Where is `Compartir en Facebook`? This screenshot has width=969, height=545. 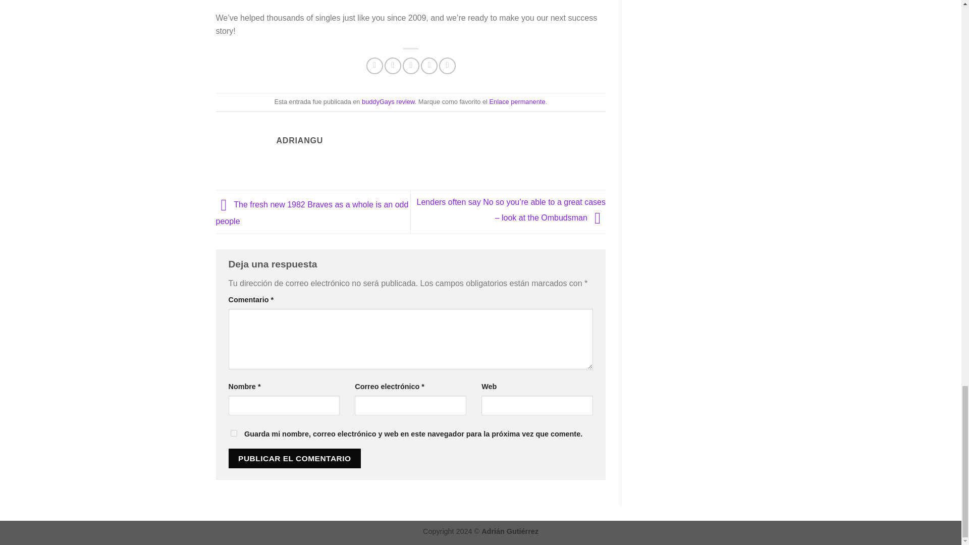 Compartir en Facebook is located at coordinates (374, 66).